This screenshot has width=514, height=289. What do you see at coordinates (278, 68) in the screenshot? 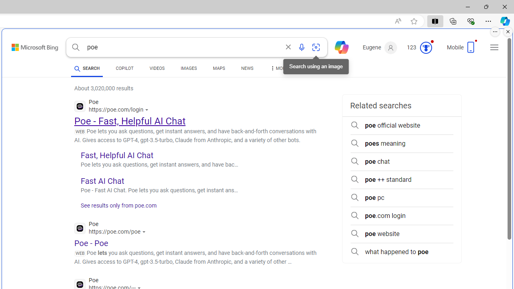
I see `Dropdown Menu` at bounding box center [278, 68].